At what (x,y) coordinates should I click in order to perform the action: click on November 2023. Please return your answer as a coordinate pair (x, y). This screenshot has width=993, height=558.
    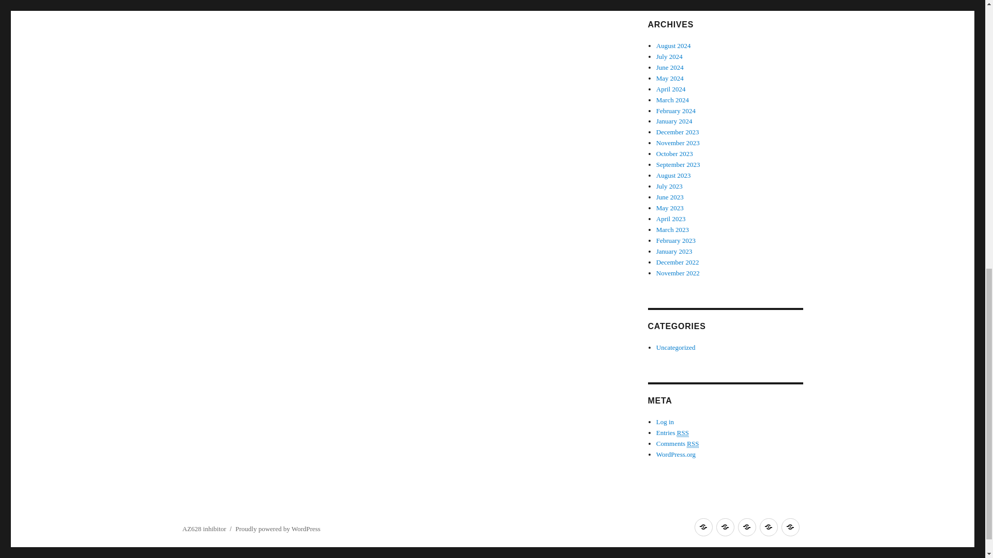
    Looking at the image, I should click on (678, 143).